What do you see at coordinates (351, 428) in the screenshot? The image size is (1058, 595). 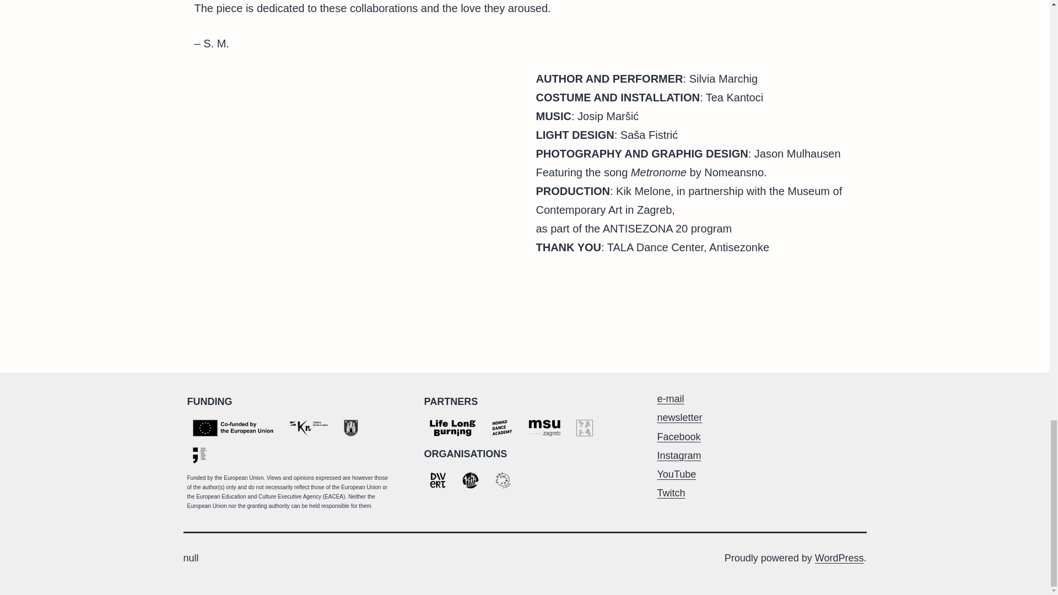 I see `Office for Culture and Civil Society, City of Zagreb` at bounding box center [351, 428].